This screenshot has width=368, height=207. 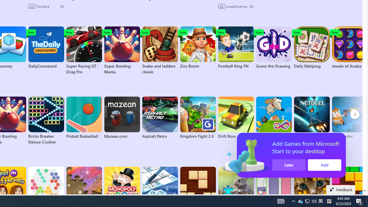 I want to click on Football King FN, so click(x=236, y=48).